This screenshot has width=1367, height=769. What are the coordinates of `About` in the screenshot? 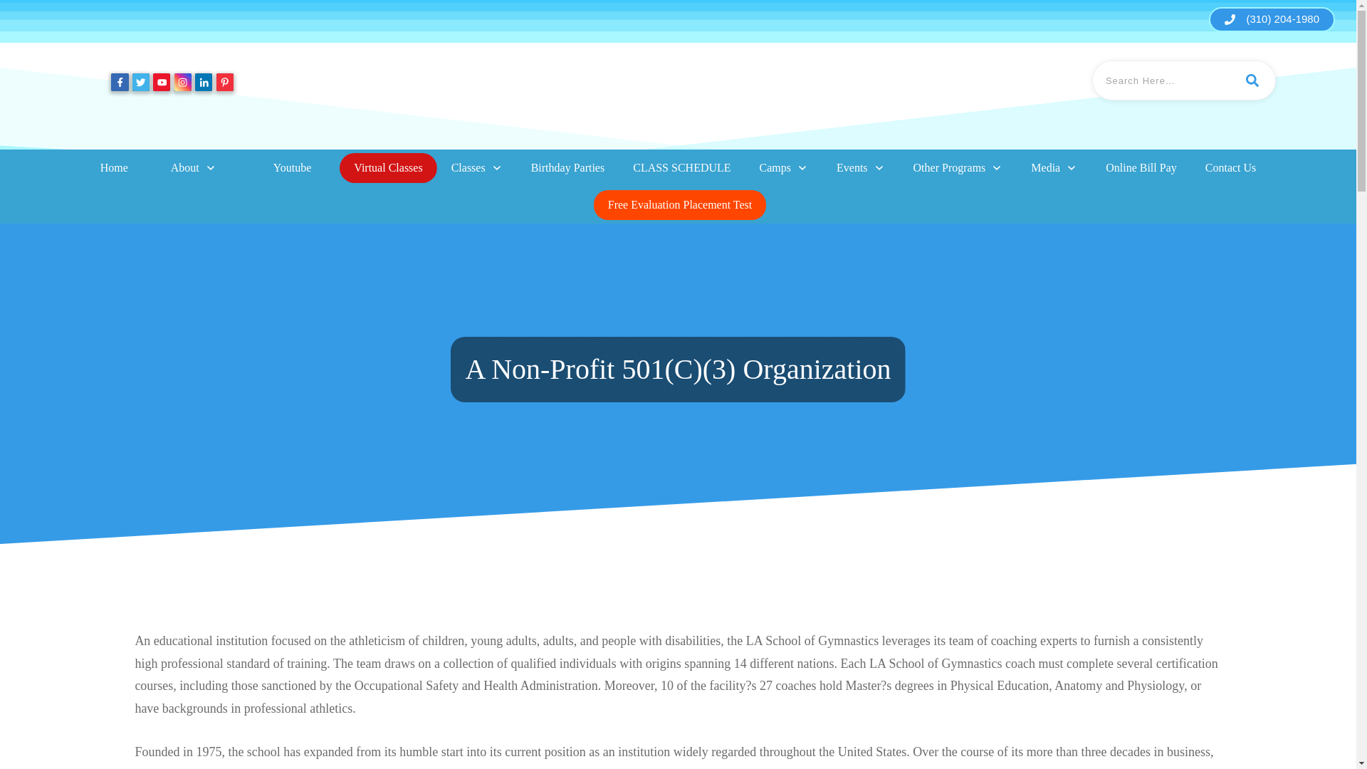 It's located at (194, 168).